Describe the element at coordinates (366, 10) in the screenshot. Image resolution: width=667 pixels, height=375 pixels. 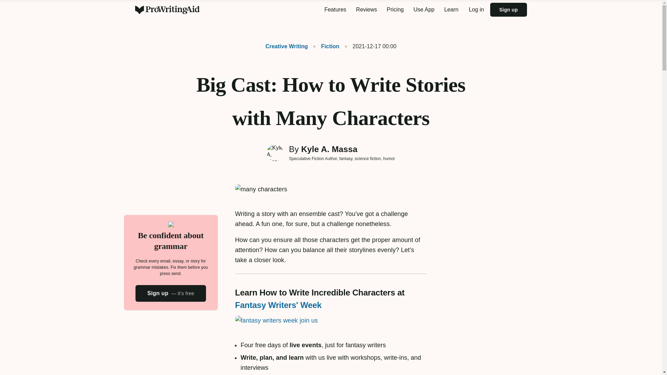
I see `Reviews` at that location.